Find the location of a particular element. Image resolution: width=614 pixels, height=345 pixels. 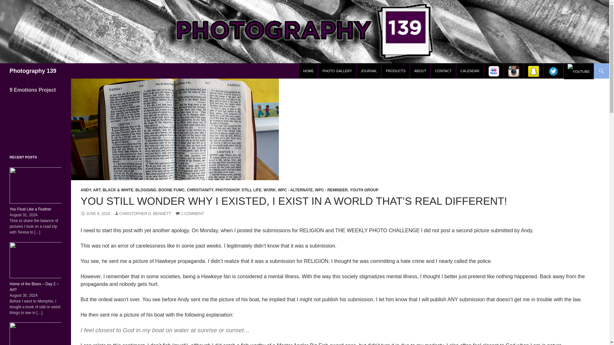

BOONE FUMC is located at coordinates (171, 190).